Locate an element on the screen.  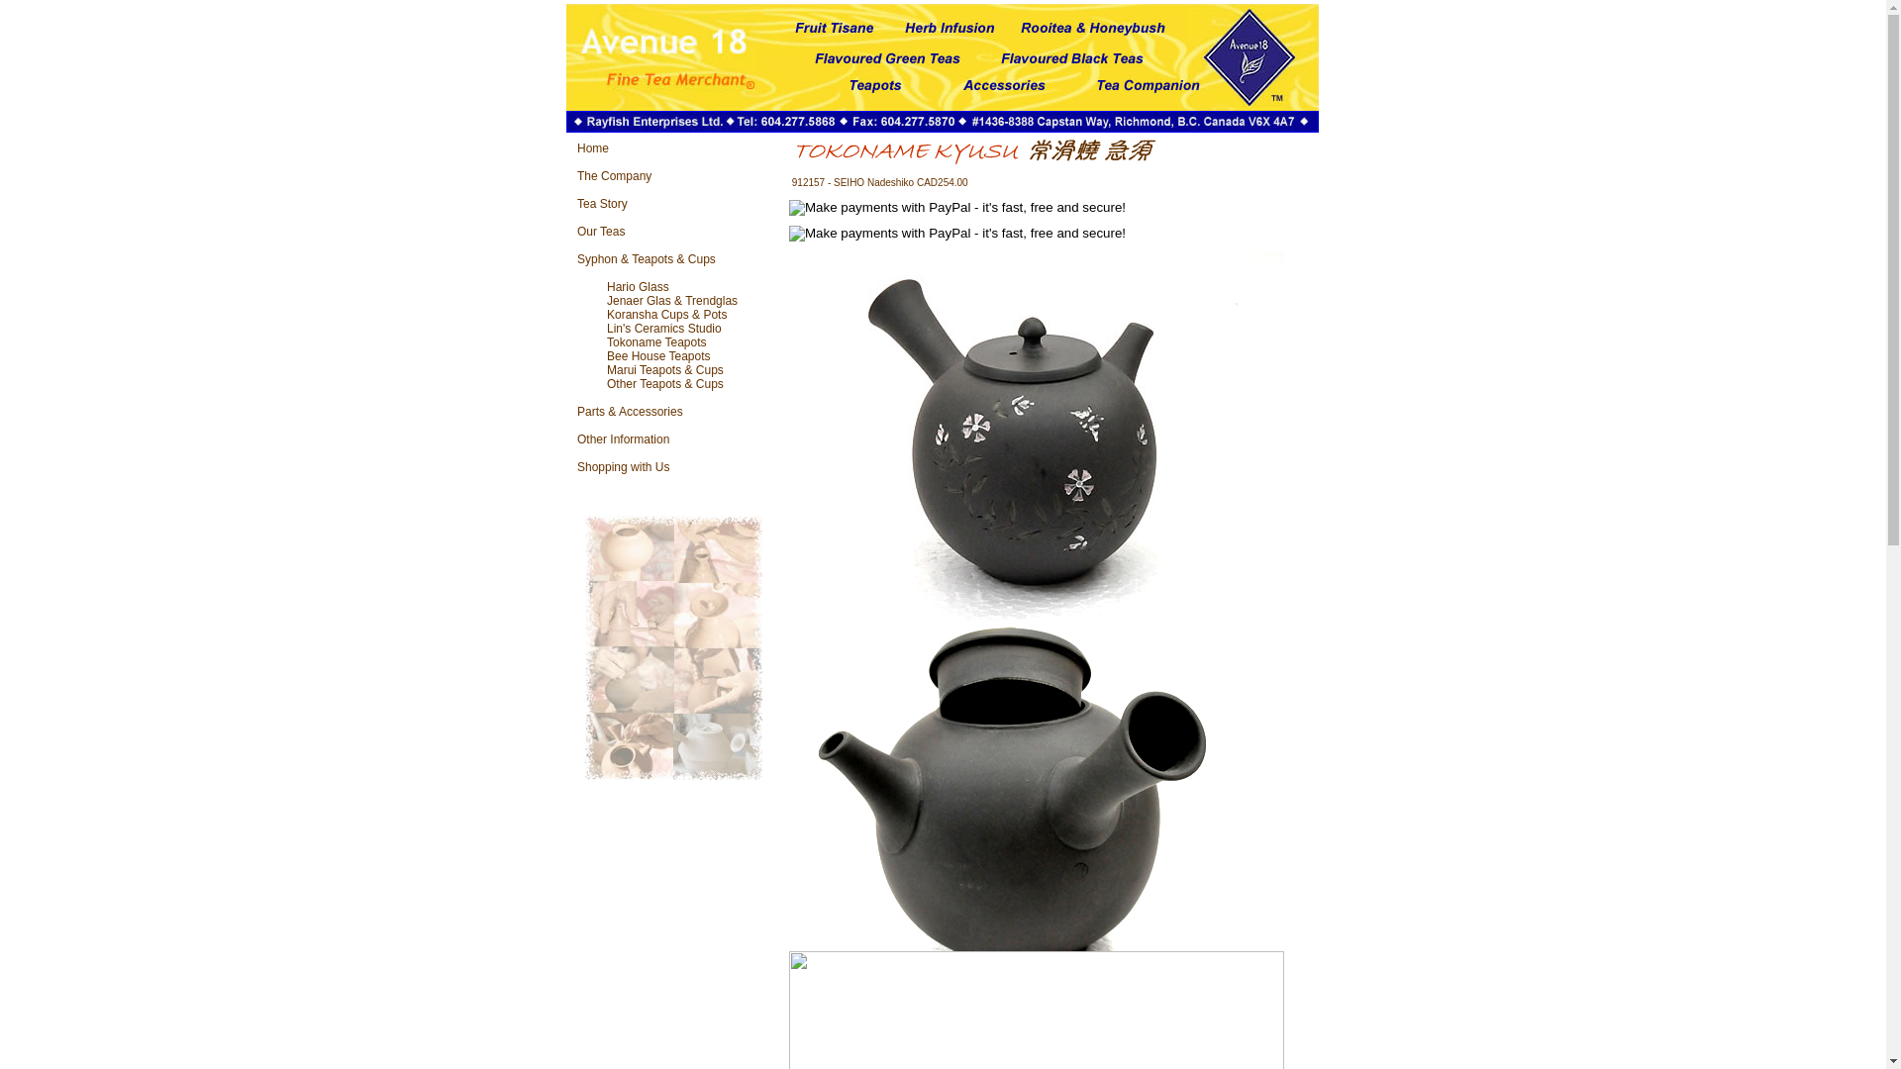
Our Teas is located at coordinates (601, 232).